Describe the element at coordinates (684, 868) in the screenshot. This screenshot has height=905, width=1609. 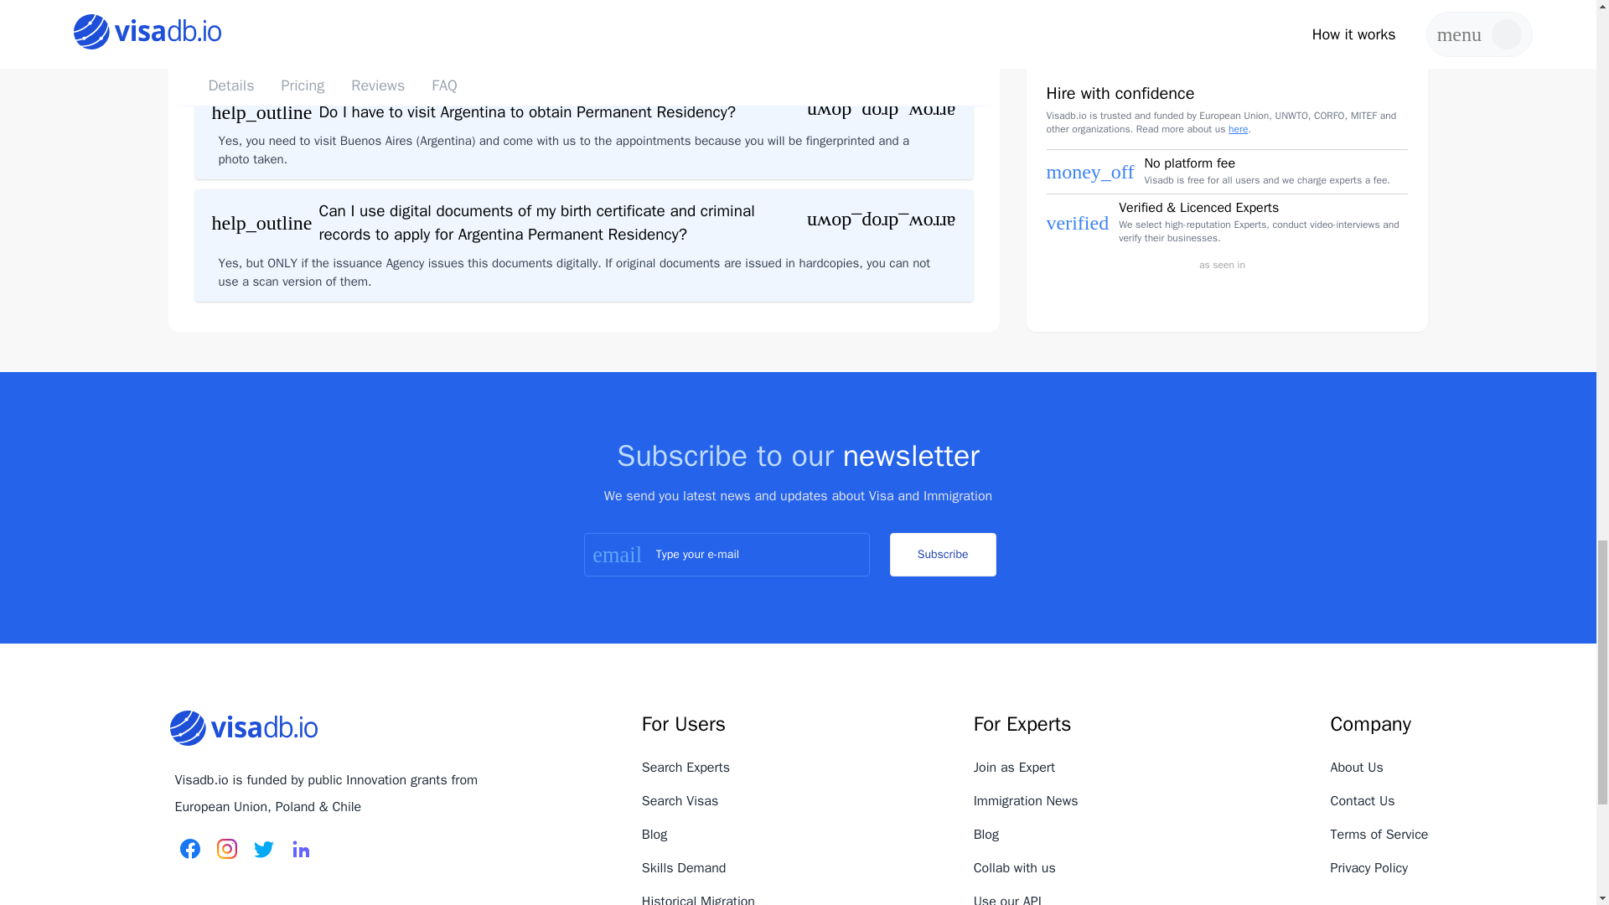
I see `Skills Demand` at that location.